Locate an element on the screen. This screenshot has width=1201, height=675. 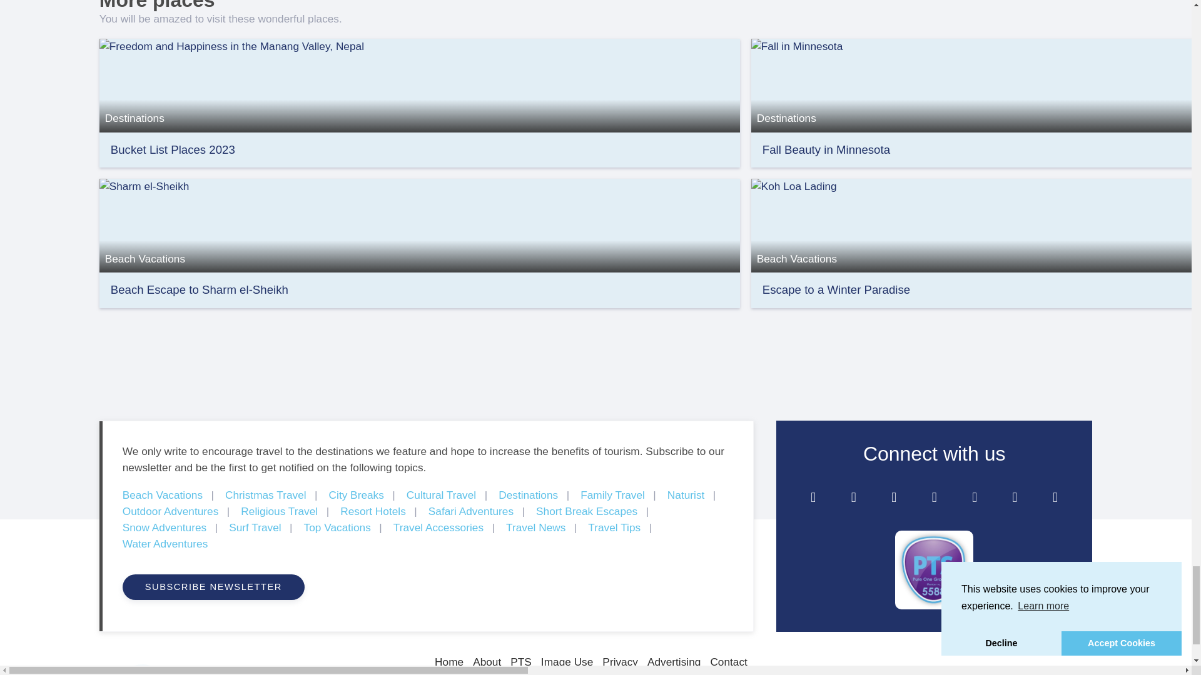
Bucket List Places 2023 is located at coordinates (419, 84).